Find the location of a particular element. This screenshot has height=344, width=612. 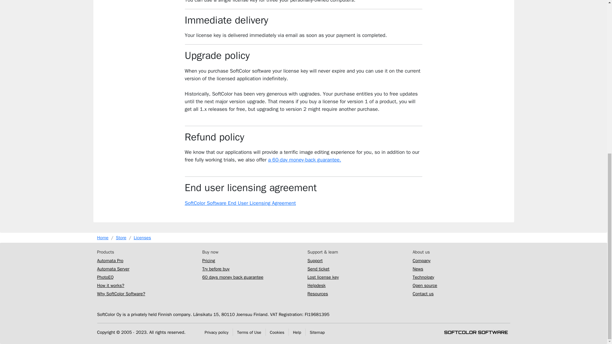

Contact us is located at coordinates (423, 293).